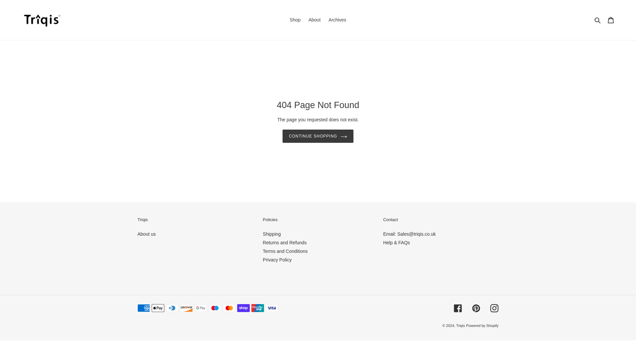  I want to click on About, so click(314, 20).